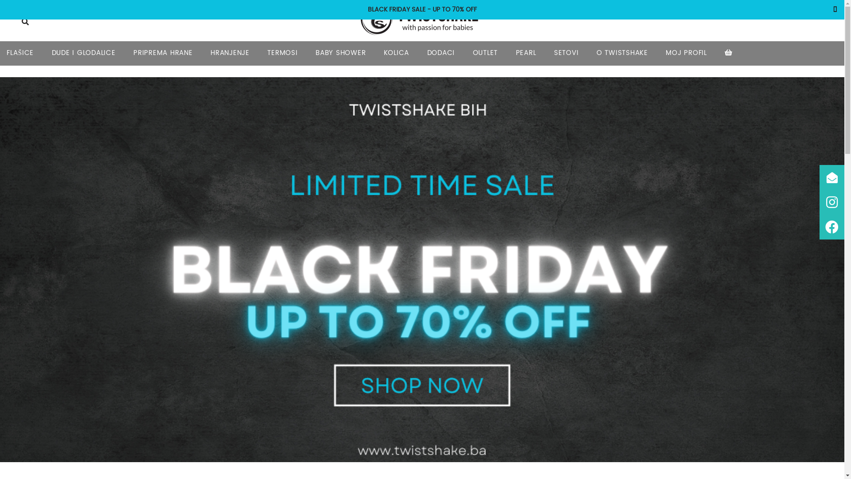  I want to click on BABY SHOWER, so click(340, 54).